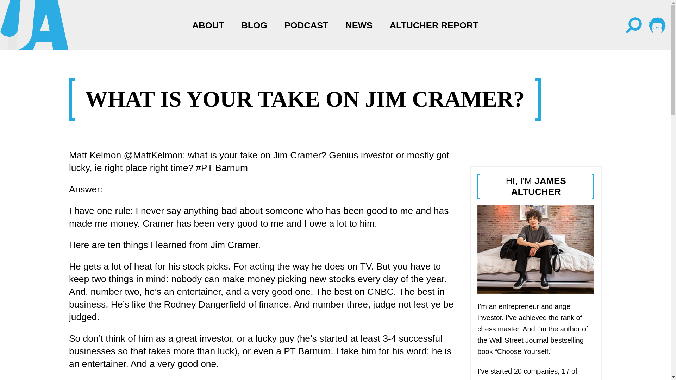  I want to click on ALTUCHER REPORT, so click(434, 25).